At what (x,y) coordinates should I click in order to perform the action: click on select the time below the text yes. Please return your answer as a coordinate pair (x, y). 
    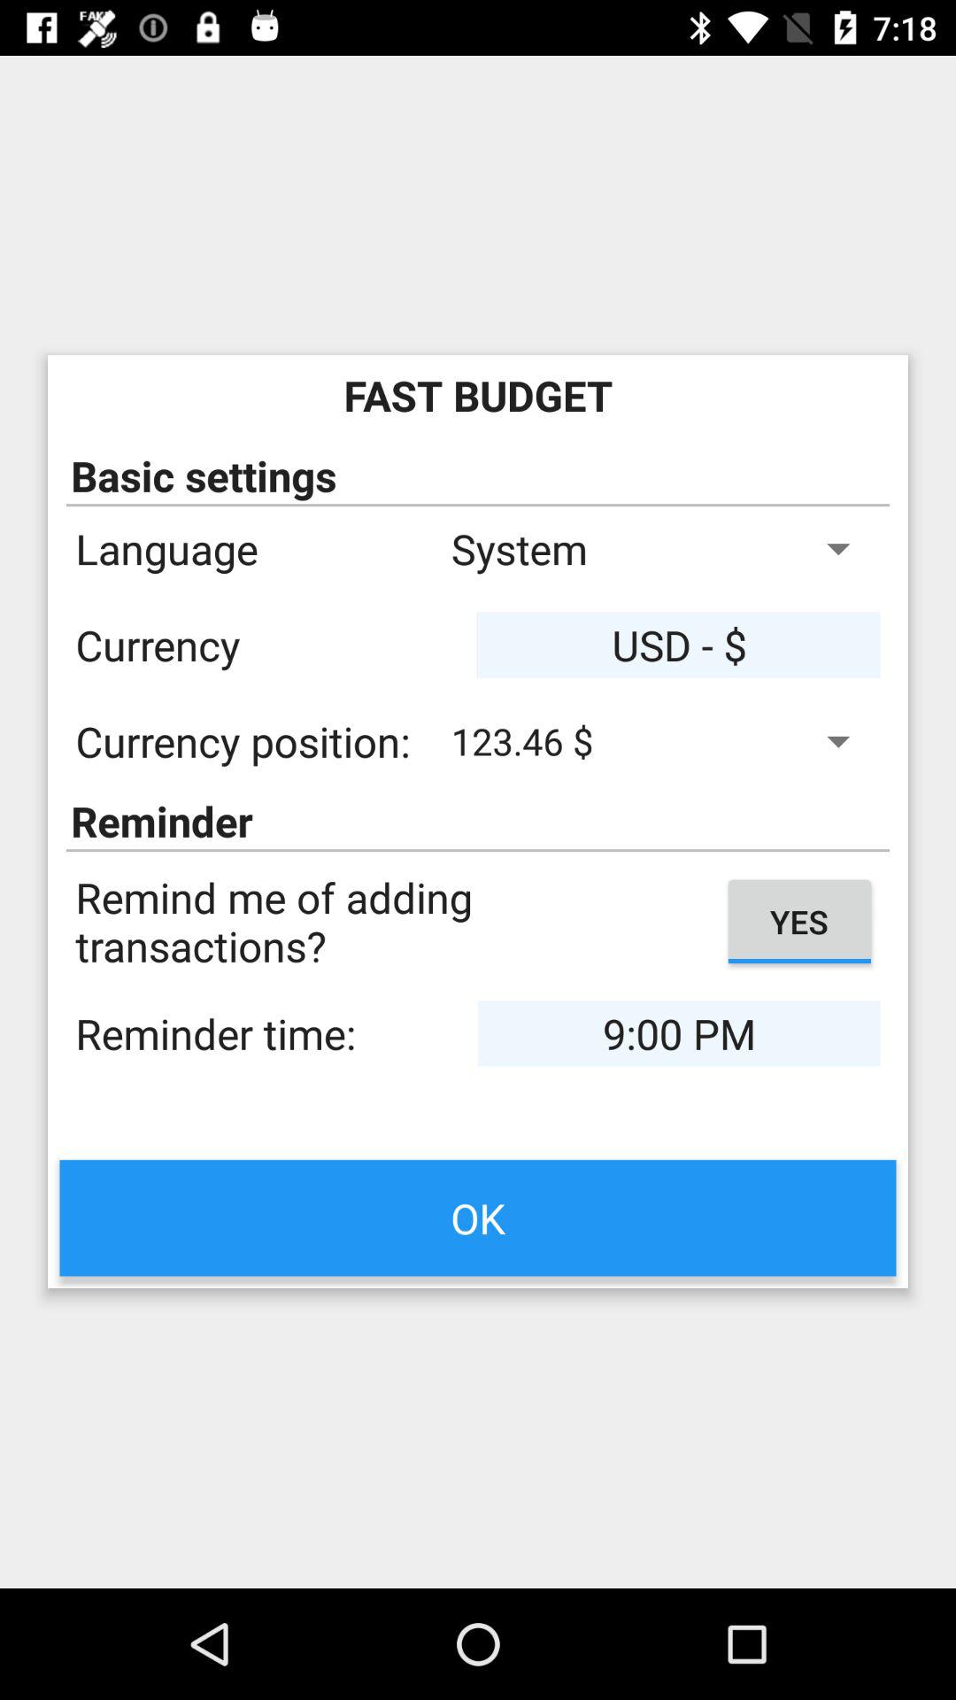
    Looking at the image, I should click on (679, 1034).